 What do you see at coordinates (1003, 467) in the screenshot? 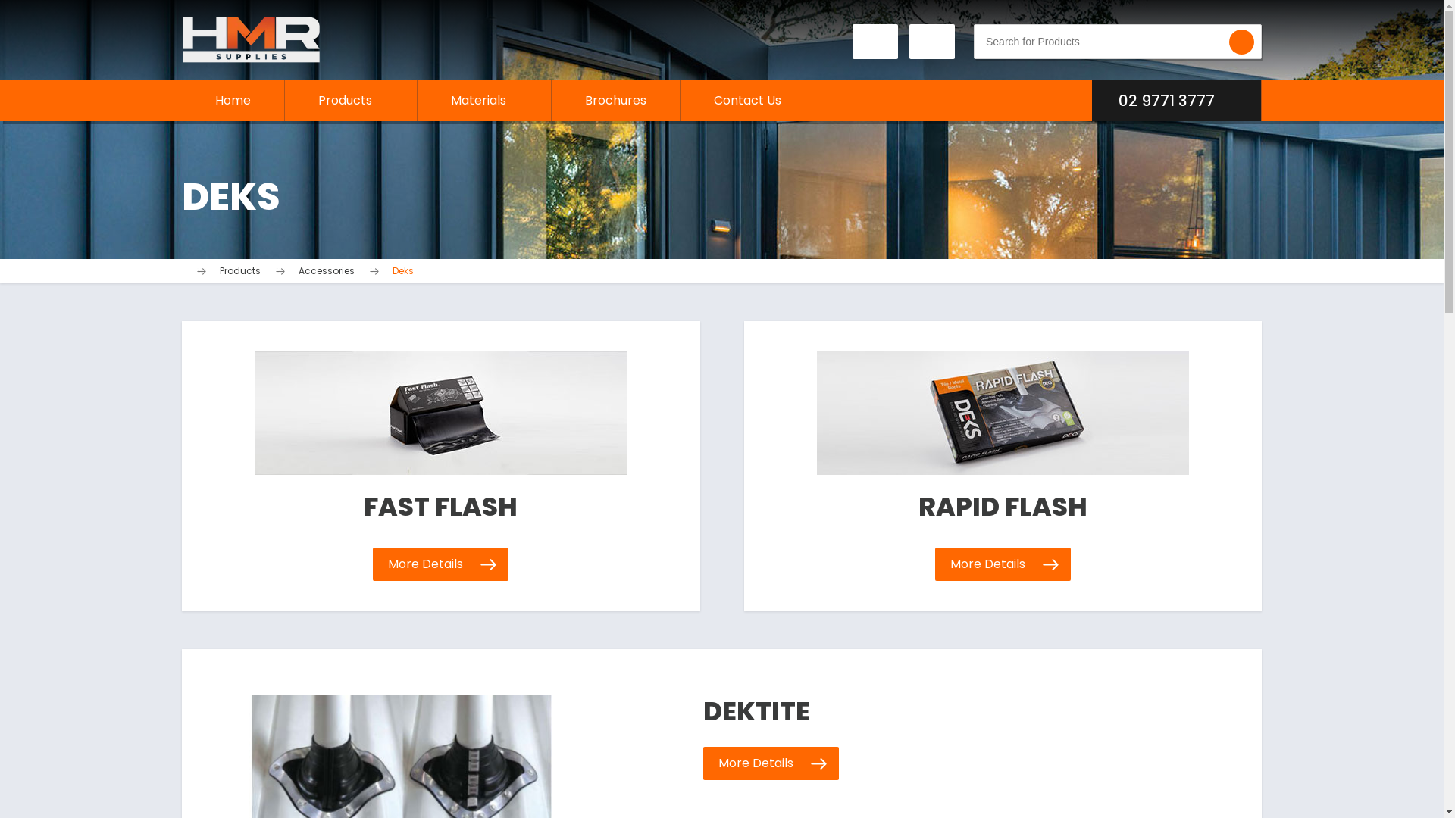
I see `RAPID FLASH
More Details` at bounding box center [1003, 467].